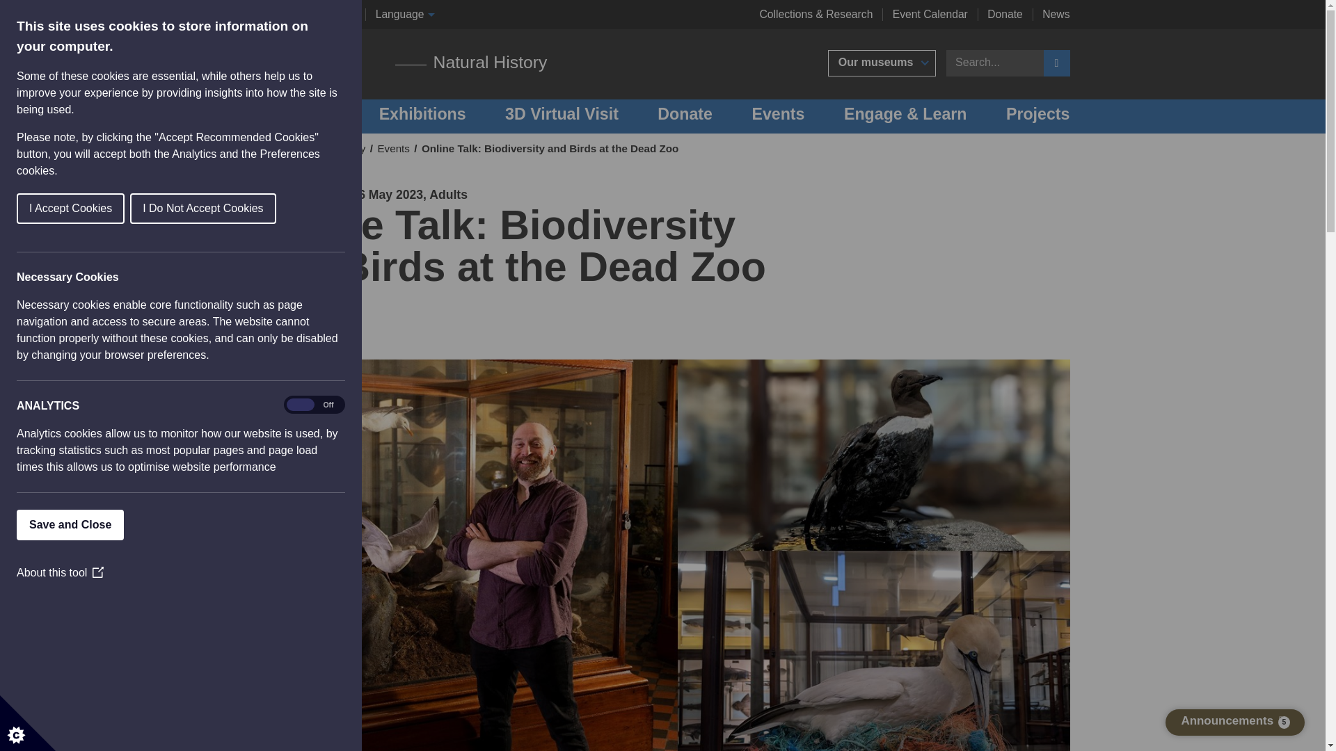 This screenshot has height=751, width=1336. Describe the element at coordinates (306, 14) in the screenshot. I see `Accessibility Options` at that location.